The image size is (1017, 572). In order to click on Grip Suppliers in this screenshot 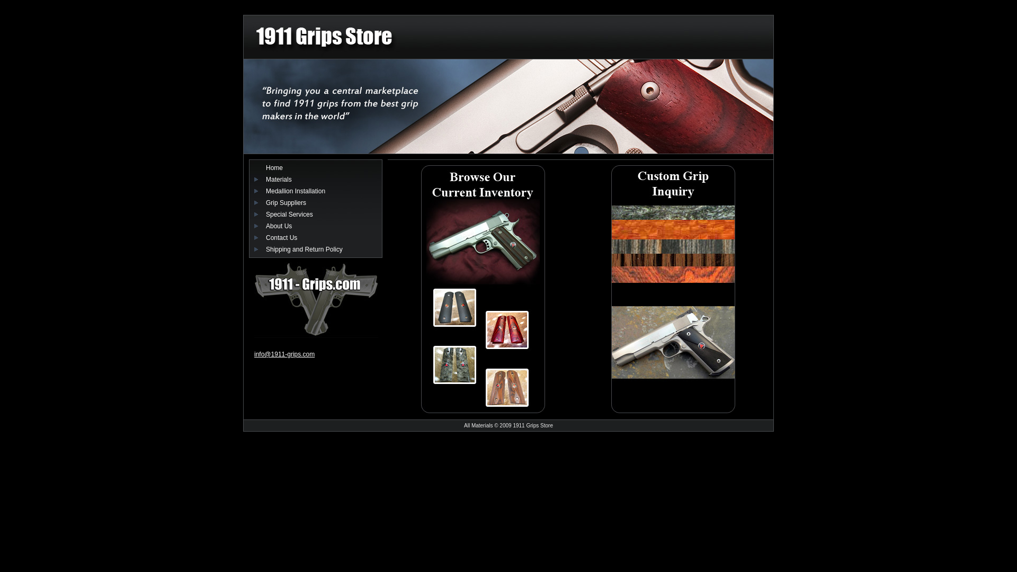, I will do `click(286, 203)`.